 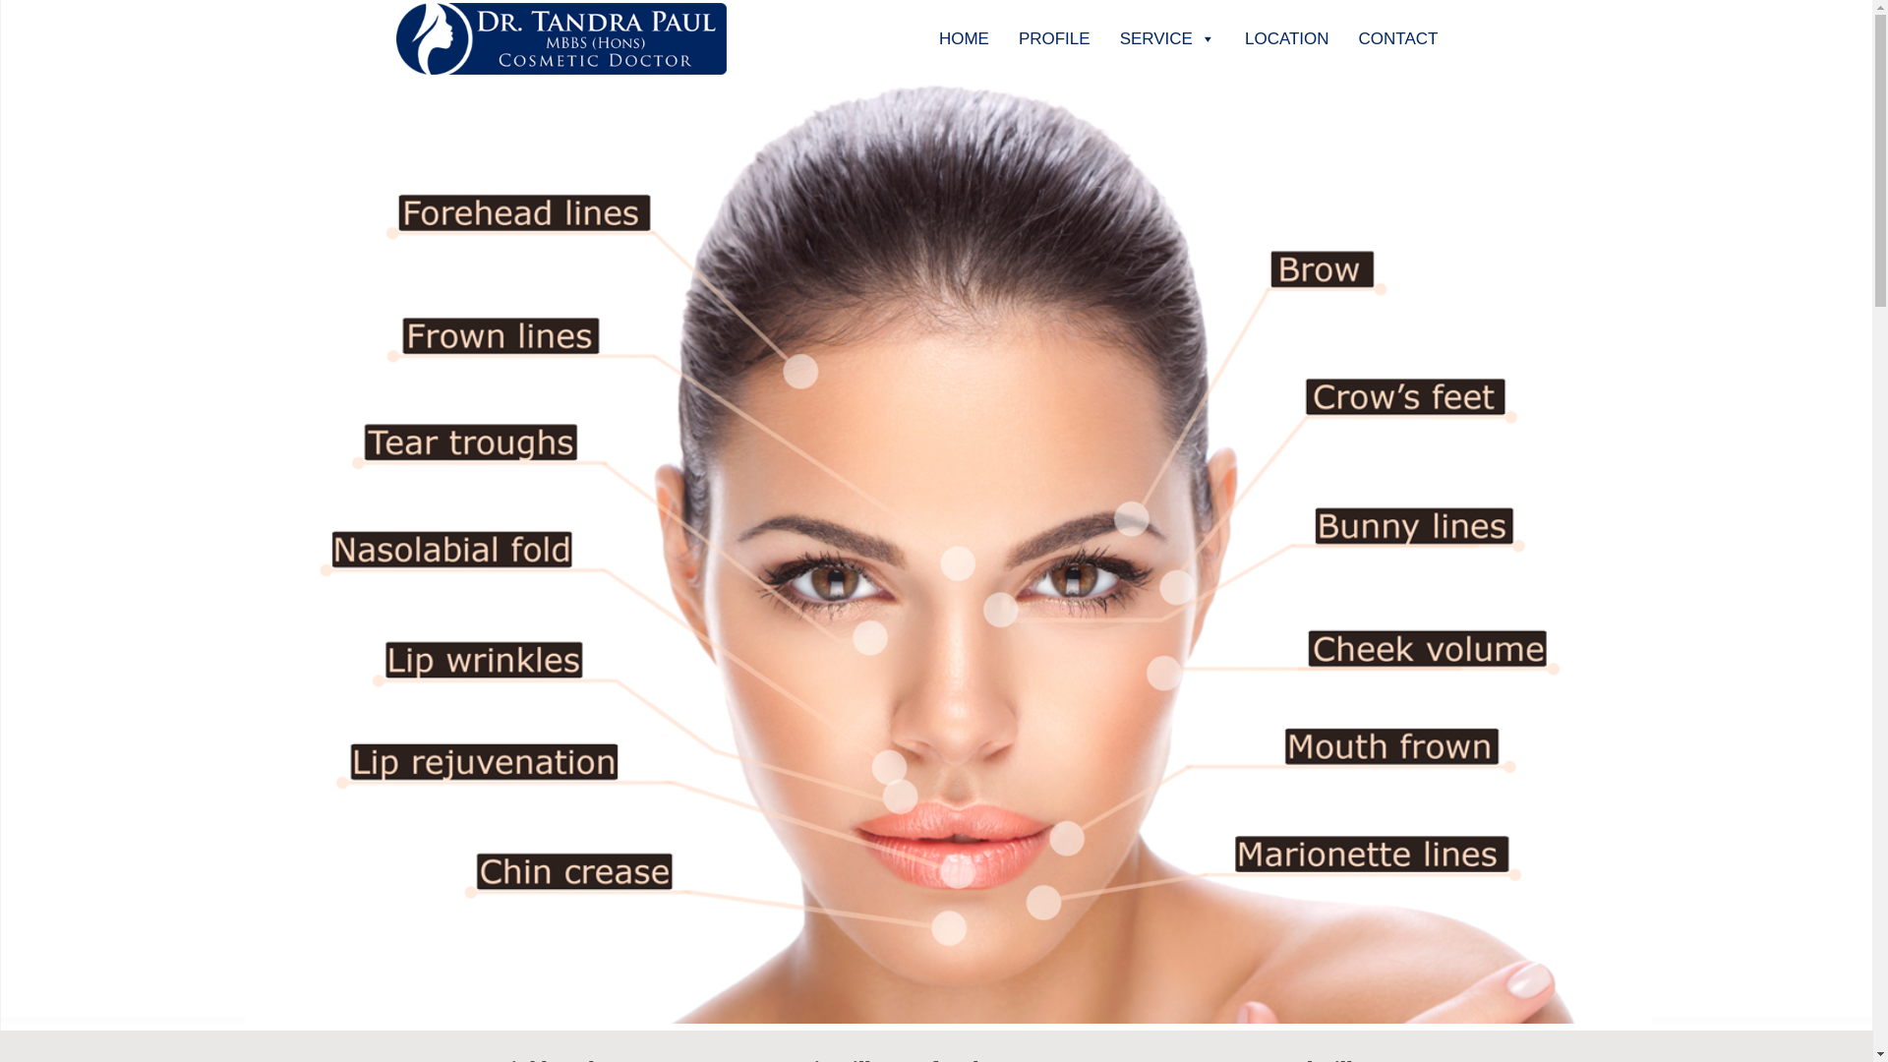 What do you see at coordinates (930, 4) in the screenshot?
I see `Skip to content` at bounding box center [930, 4].